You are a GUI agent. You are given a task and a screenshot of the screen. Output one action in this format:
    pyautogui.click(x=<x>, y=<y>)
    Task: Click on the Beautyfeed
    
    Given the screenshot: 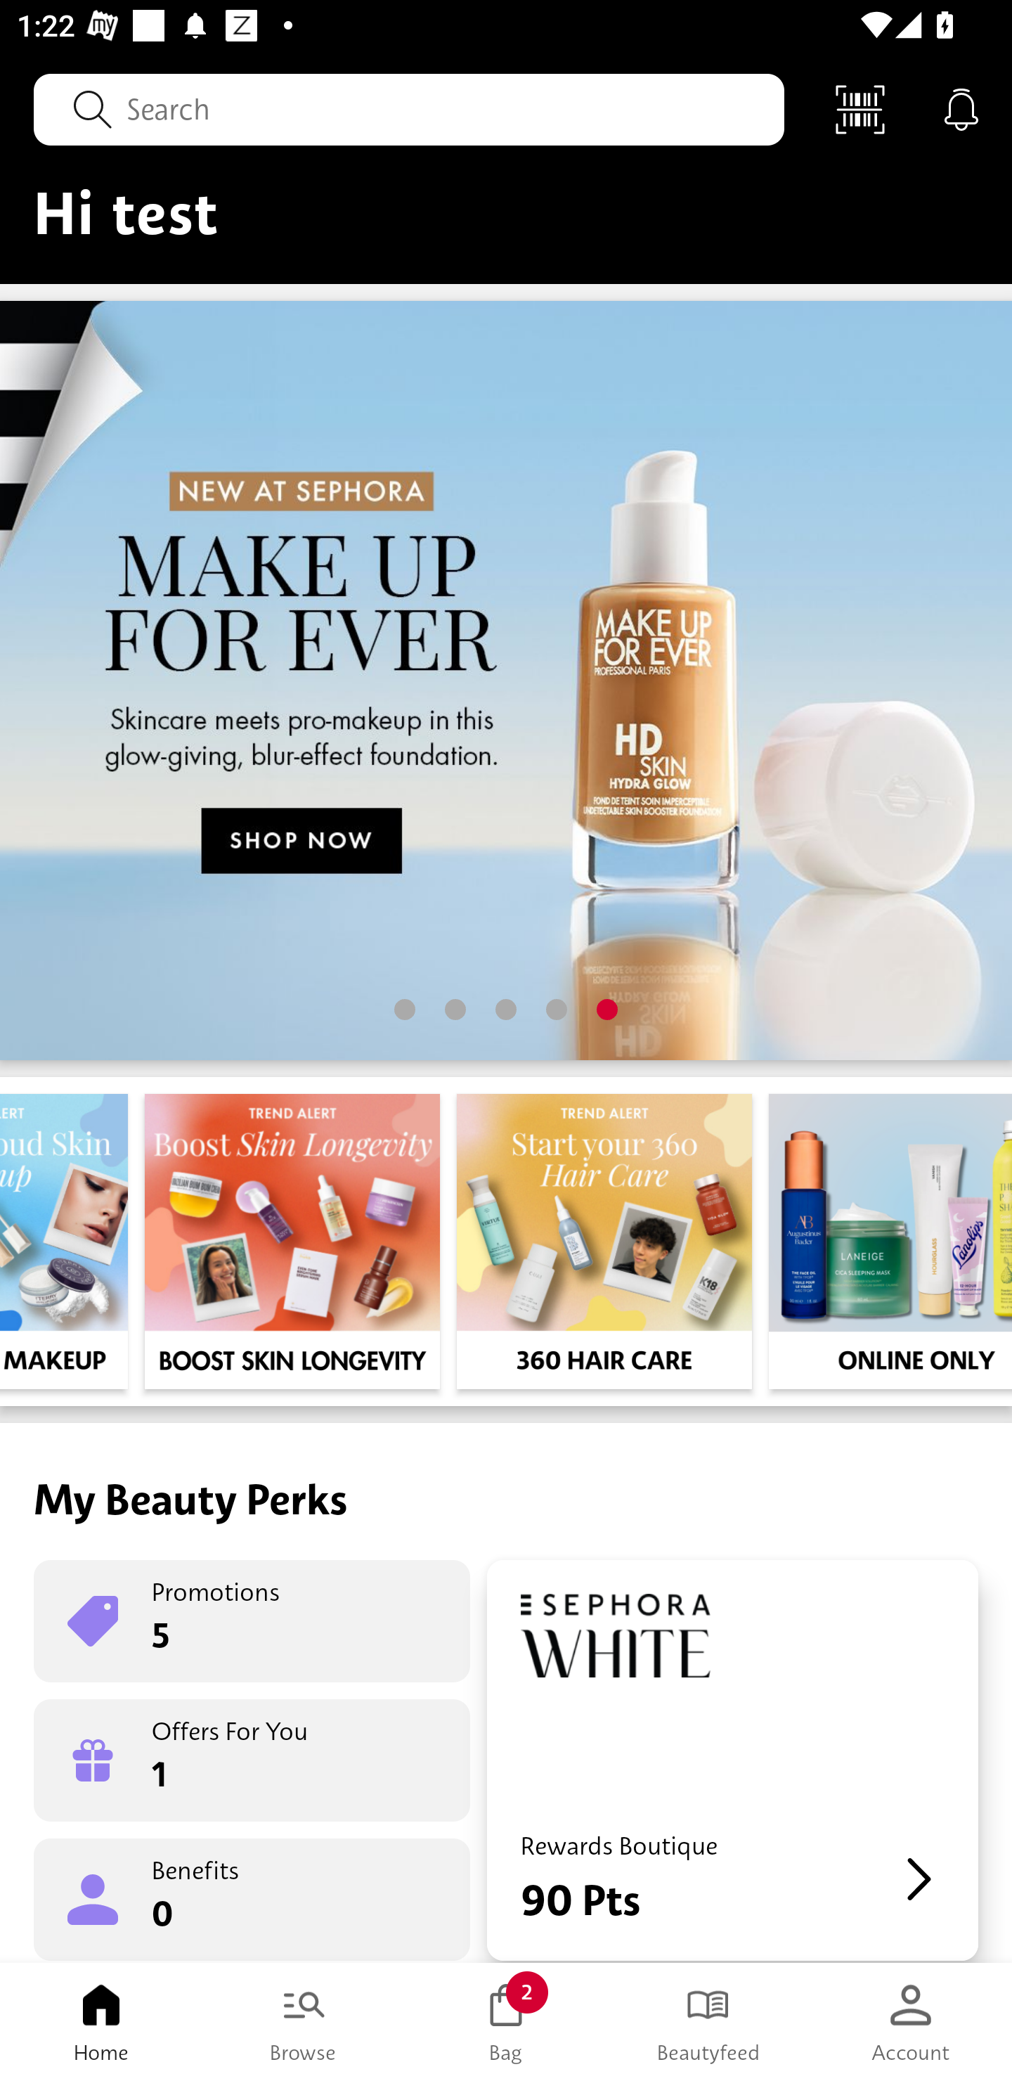 What is the action you would take?
    pyautogui.click(x=708, y=2022)
    